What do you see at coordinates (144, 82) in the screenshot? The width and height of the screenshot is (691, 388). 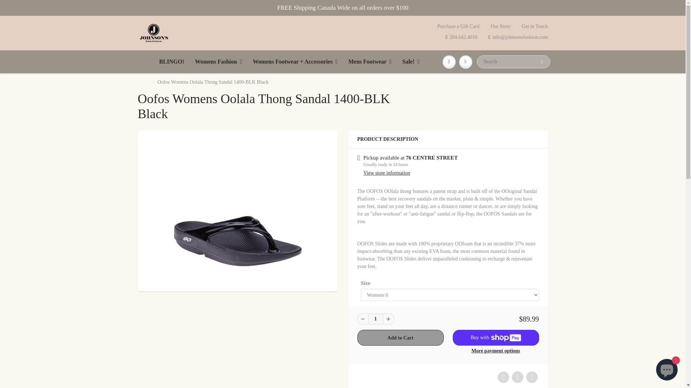 I see `Home` at bounding box center [144, 82].